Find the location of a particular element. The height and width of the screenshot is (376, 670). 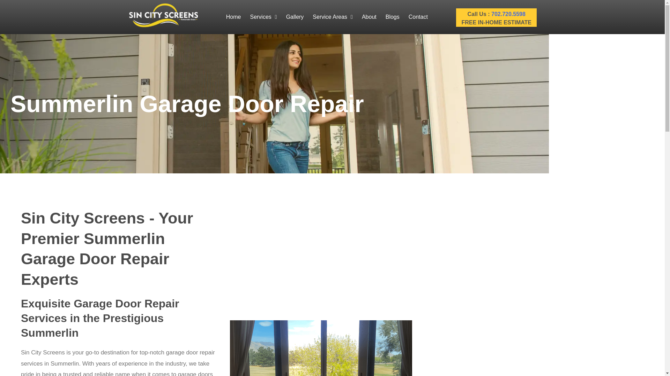

Services is located at coordinates (263, 17).